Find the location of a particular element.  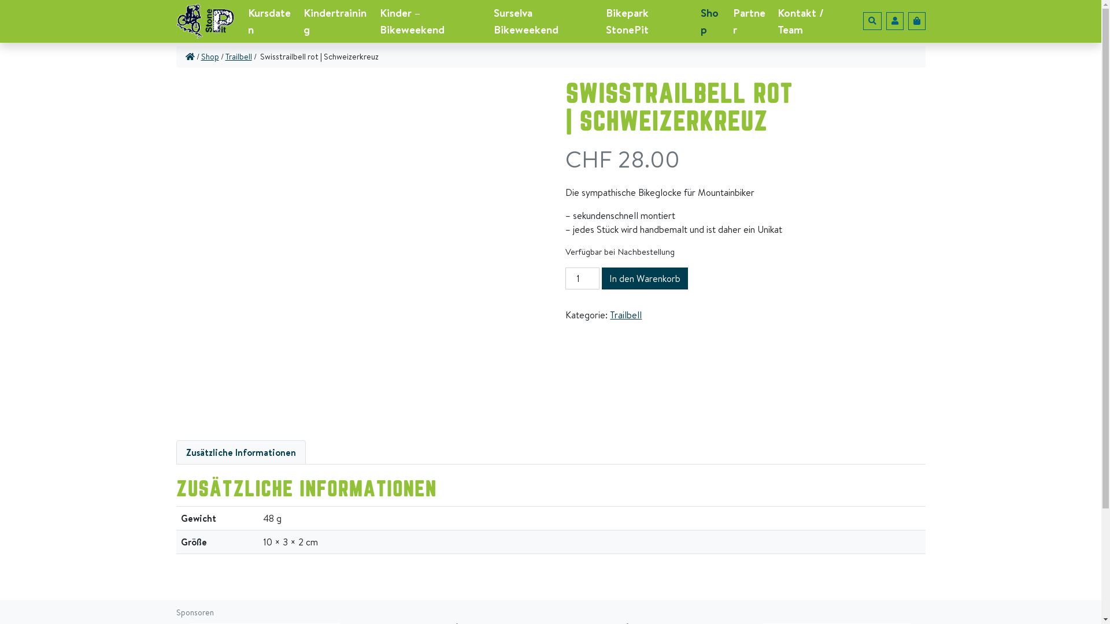

Cart is located at coordinates (916, 21).